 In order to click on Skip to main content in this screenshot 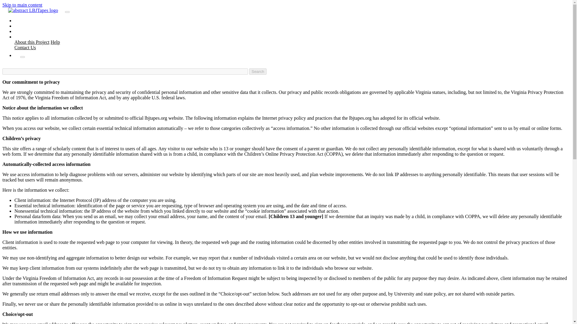, I will do `click(22, 5)`.